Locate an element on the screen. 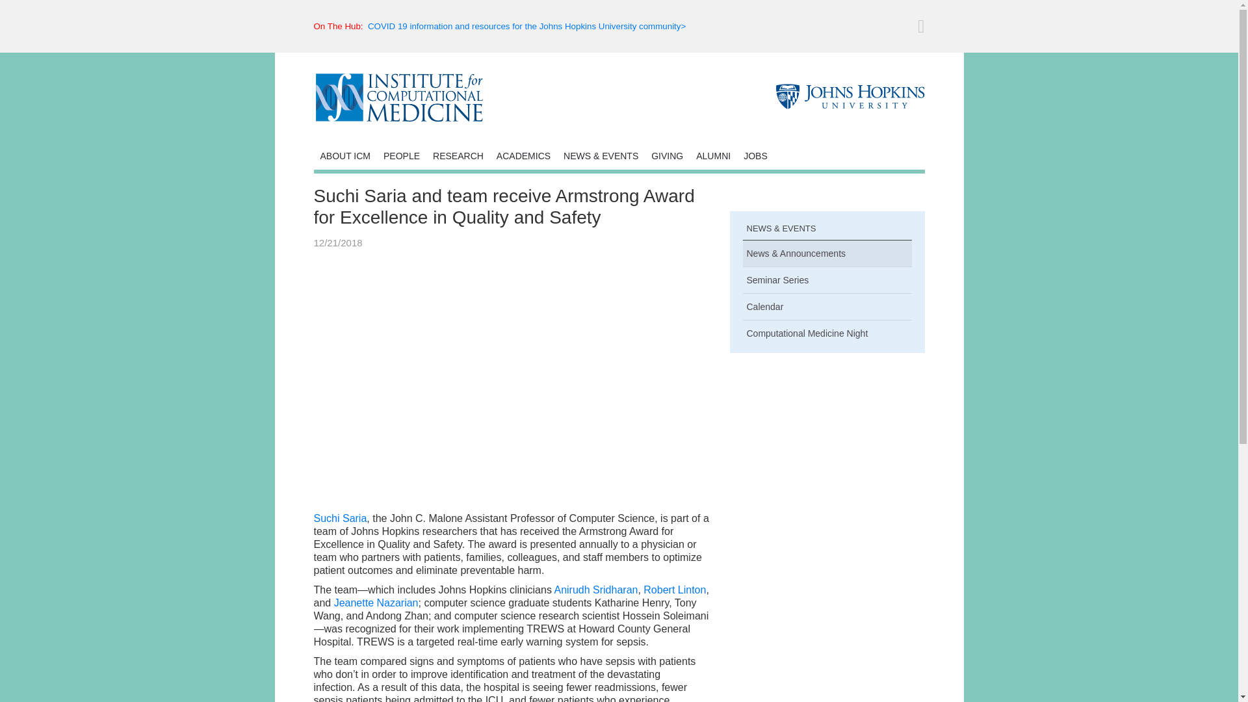 The height and width of the screenshot is (702, 1248). RESEARCH is located at coordinates (458, 155).